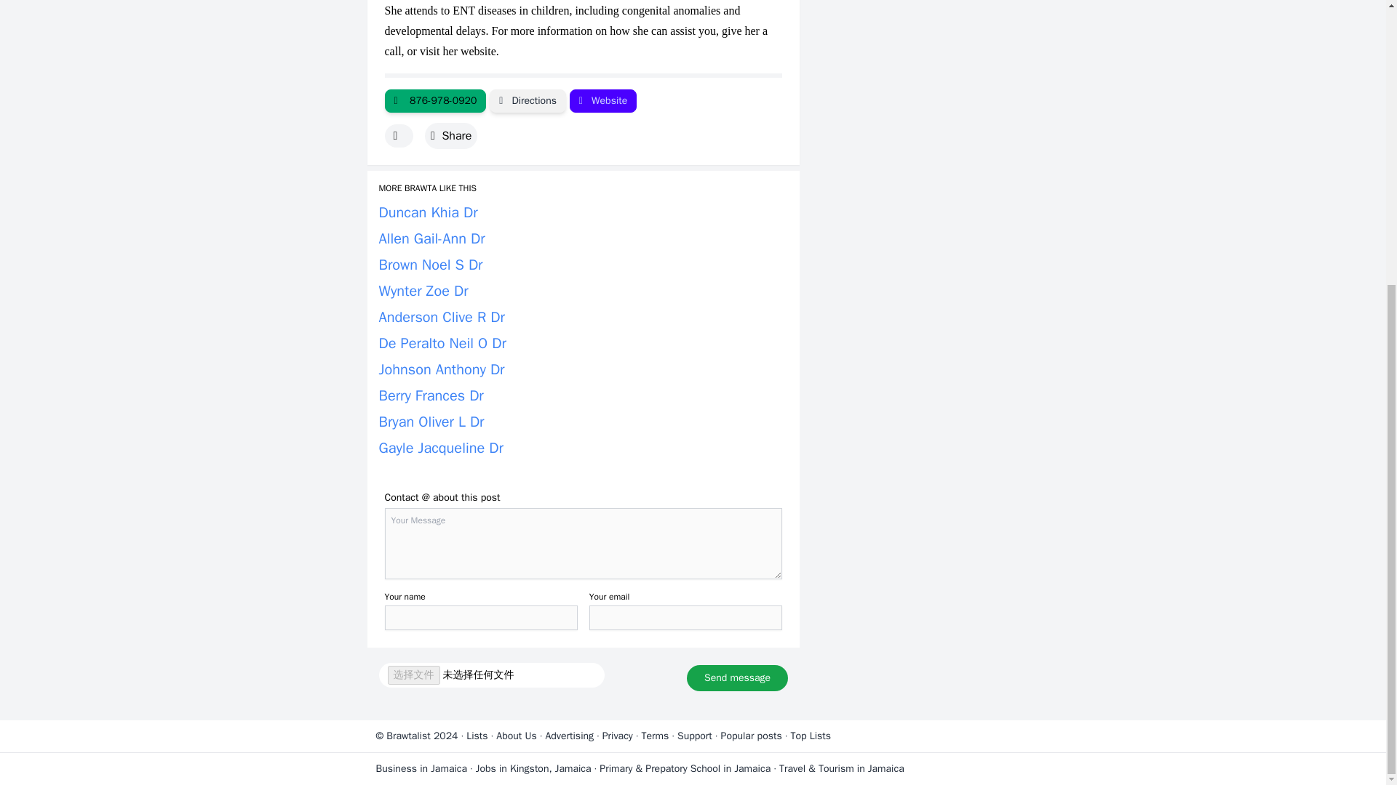  I want to click on Berry Frances Dr, so click(431, 395).